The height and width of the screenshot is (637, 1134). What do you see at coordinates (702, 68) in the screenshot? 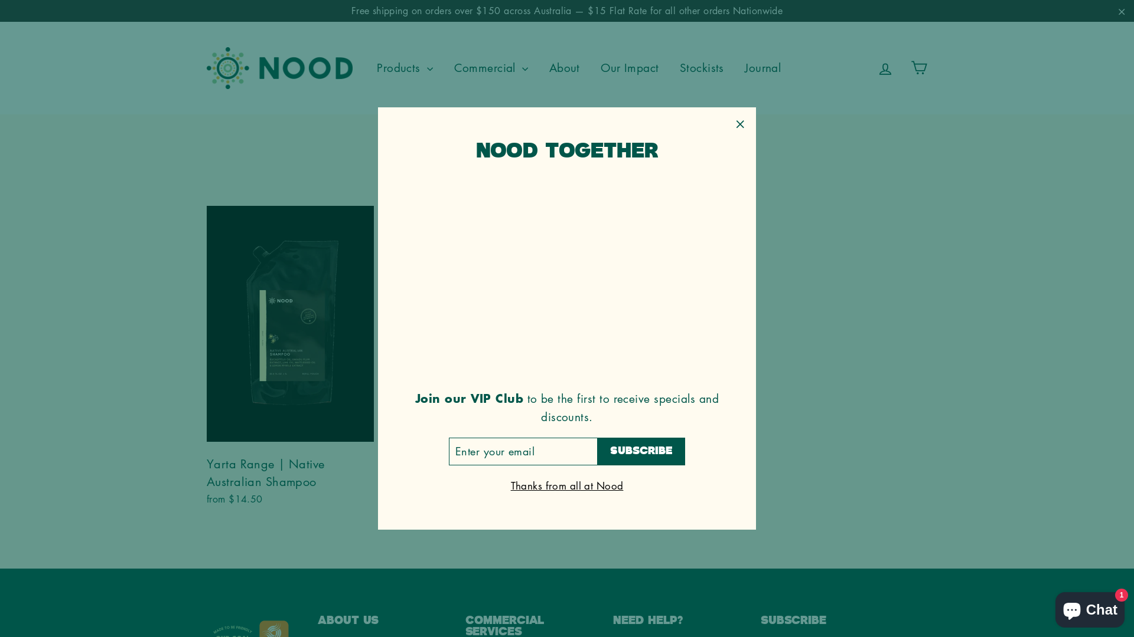
I see `Stockists` at bounding box center [702, 68].